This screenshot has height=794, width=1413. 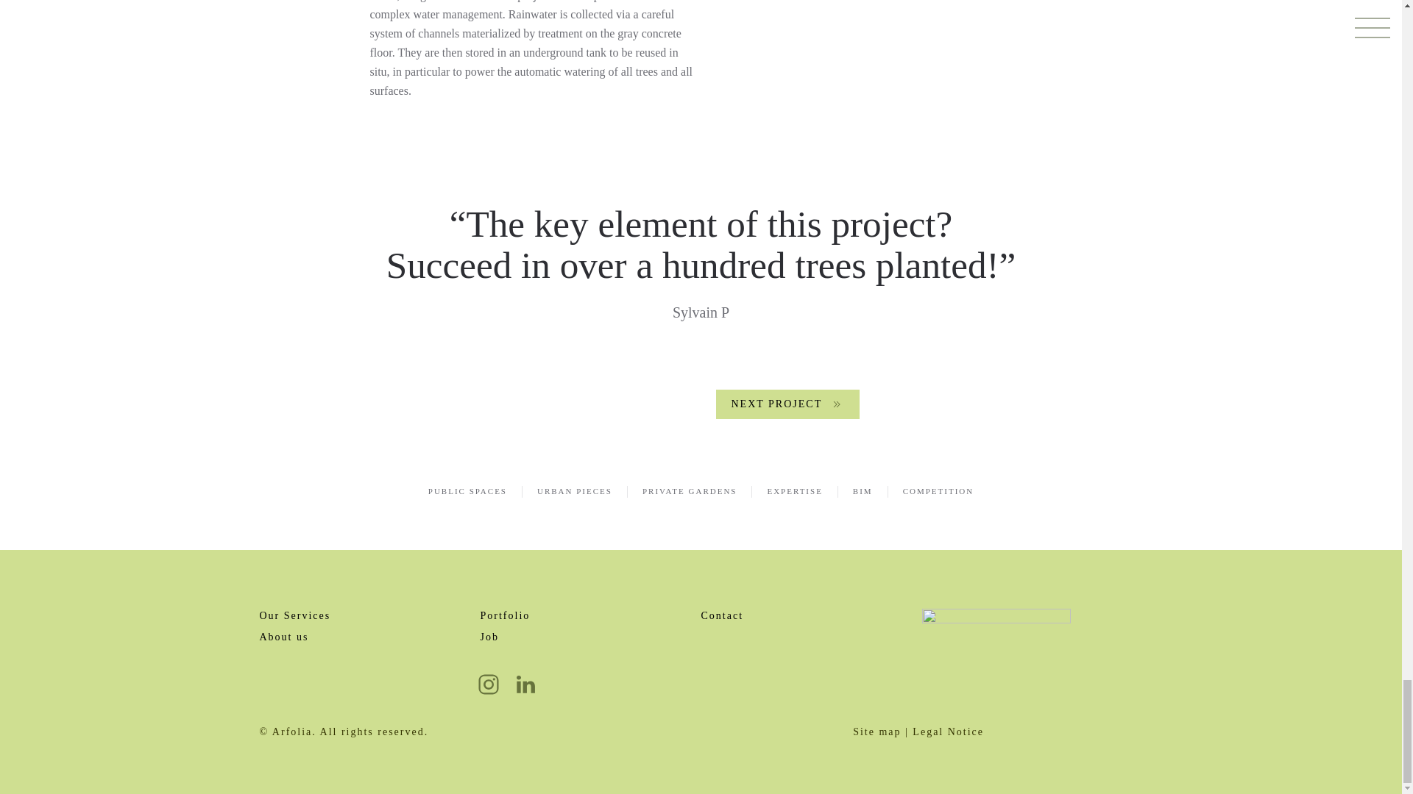 I want to click on PUBLIC SPACES, so click(x=467, y=491).